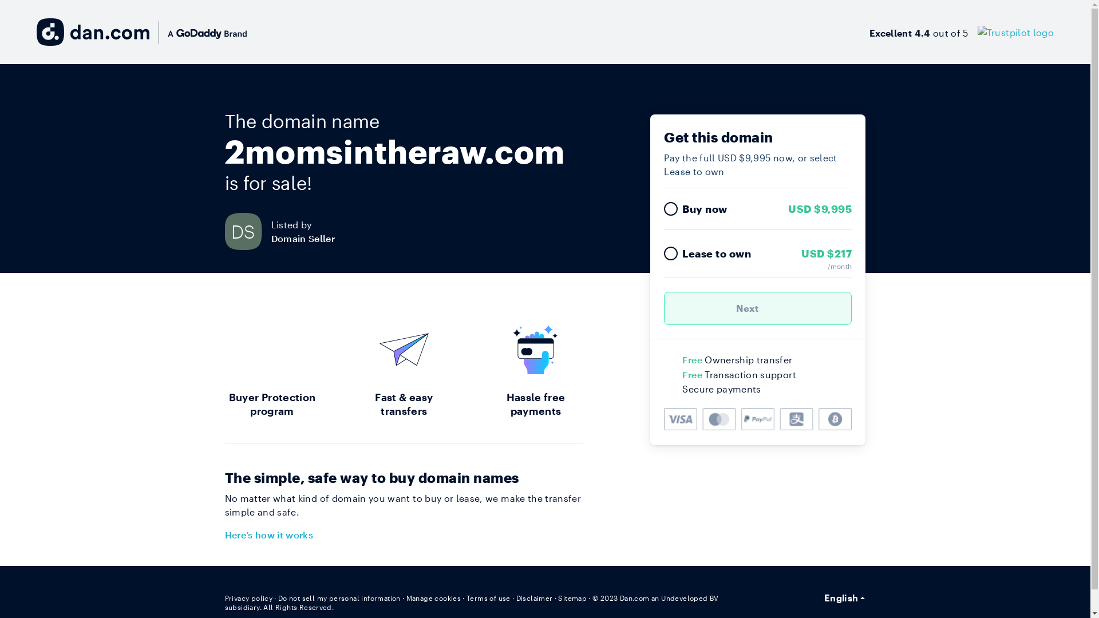 This screenshot has height=618, width=1099. I want to click on Excellent 4.4 out of 5, so click(962, 32).